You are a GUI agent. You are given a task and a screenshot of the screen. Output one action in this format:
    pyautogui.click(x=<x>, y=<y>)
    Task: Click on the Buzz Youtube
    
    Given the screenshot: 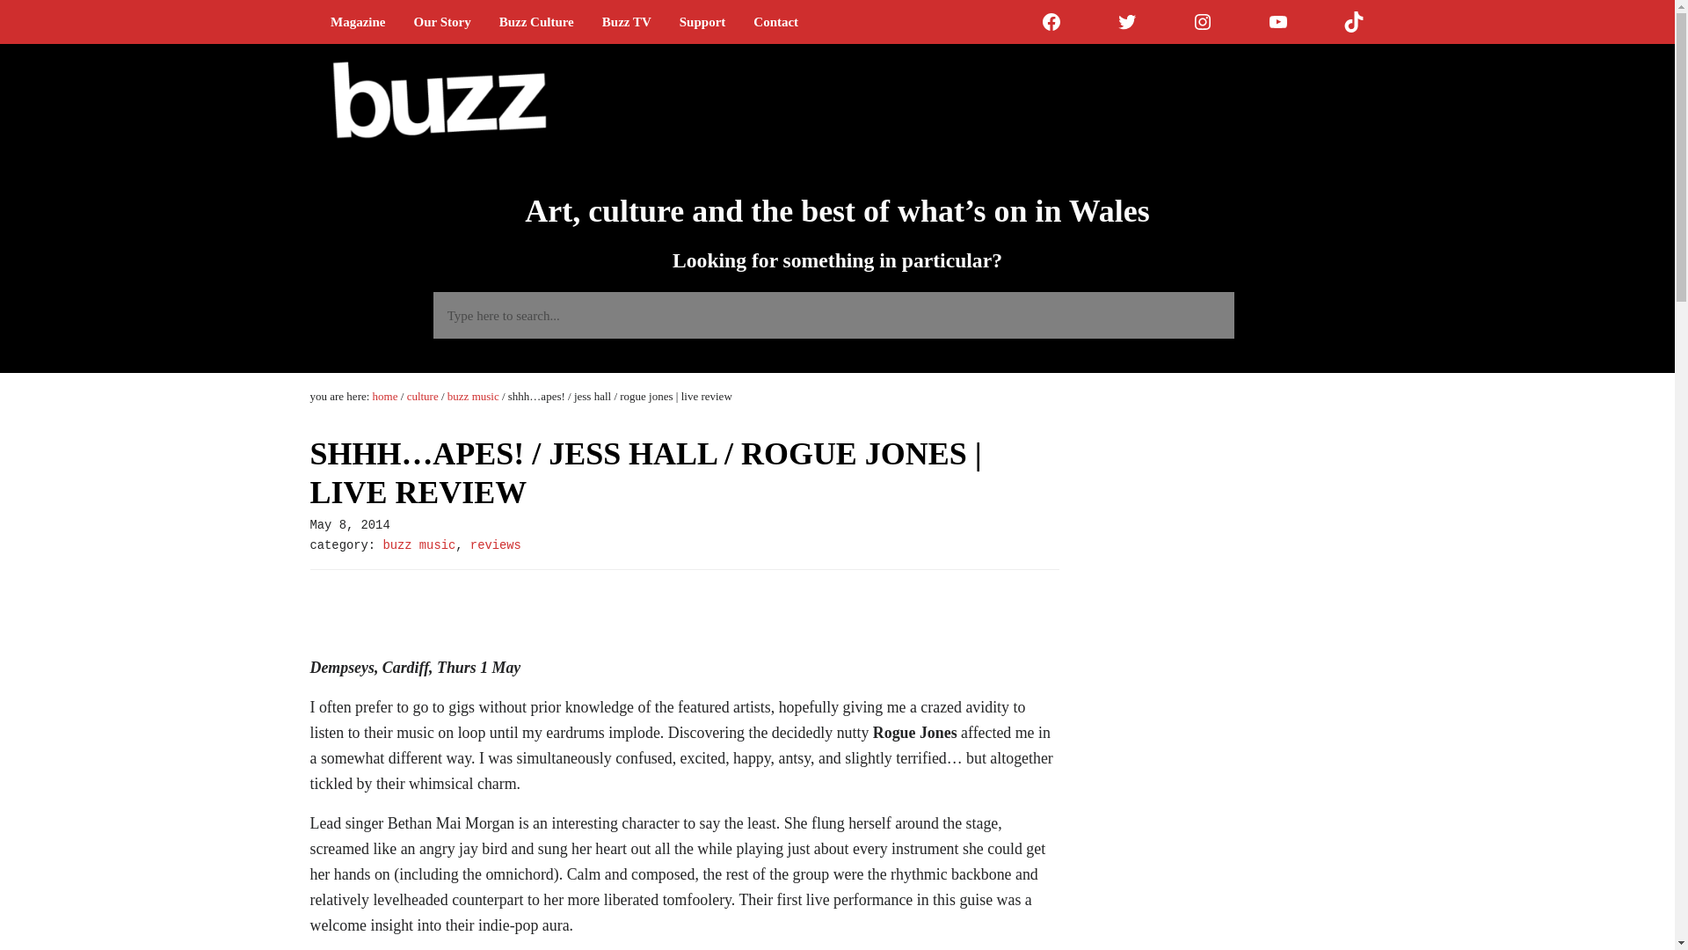 What is the action you would take?
    pyautogui.click(x=1278, y=21)
    